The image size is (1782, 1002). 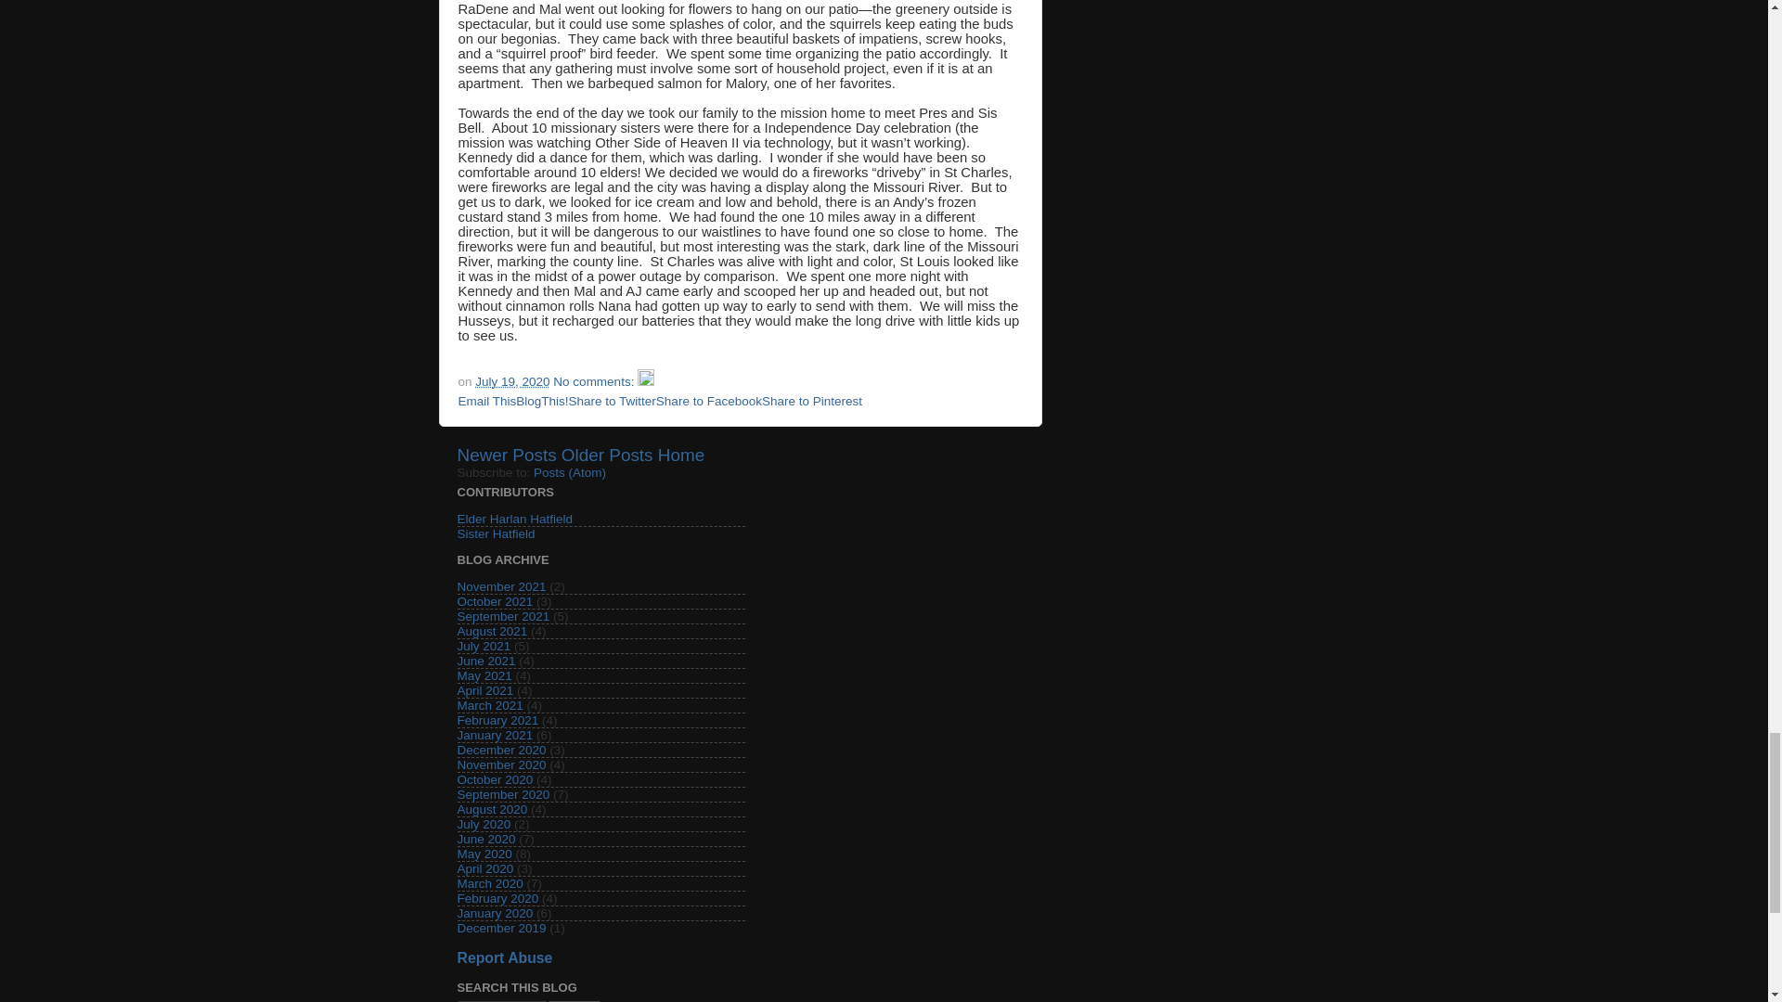 What do you see at coordinates (497, 720) in the screenshot?
I see `February 2021` at bounding box center [497, 720].